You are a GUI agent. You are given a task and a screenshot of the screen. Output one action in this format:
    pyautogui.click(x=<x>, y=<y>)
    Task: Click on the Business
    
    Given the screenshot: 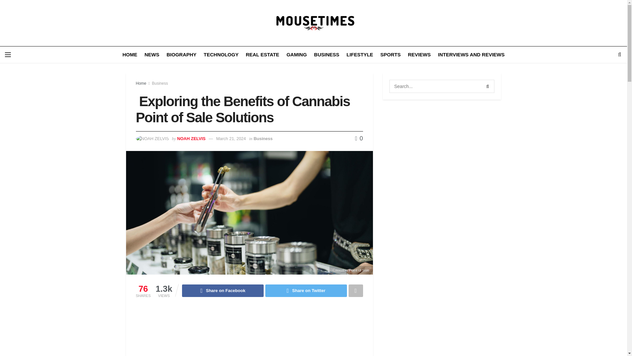 What is the action you would take?
    pyautogui.click(x=160, y=83)
    